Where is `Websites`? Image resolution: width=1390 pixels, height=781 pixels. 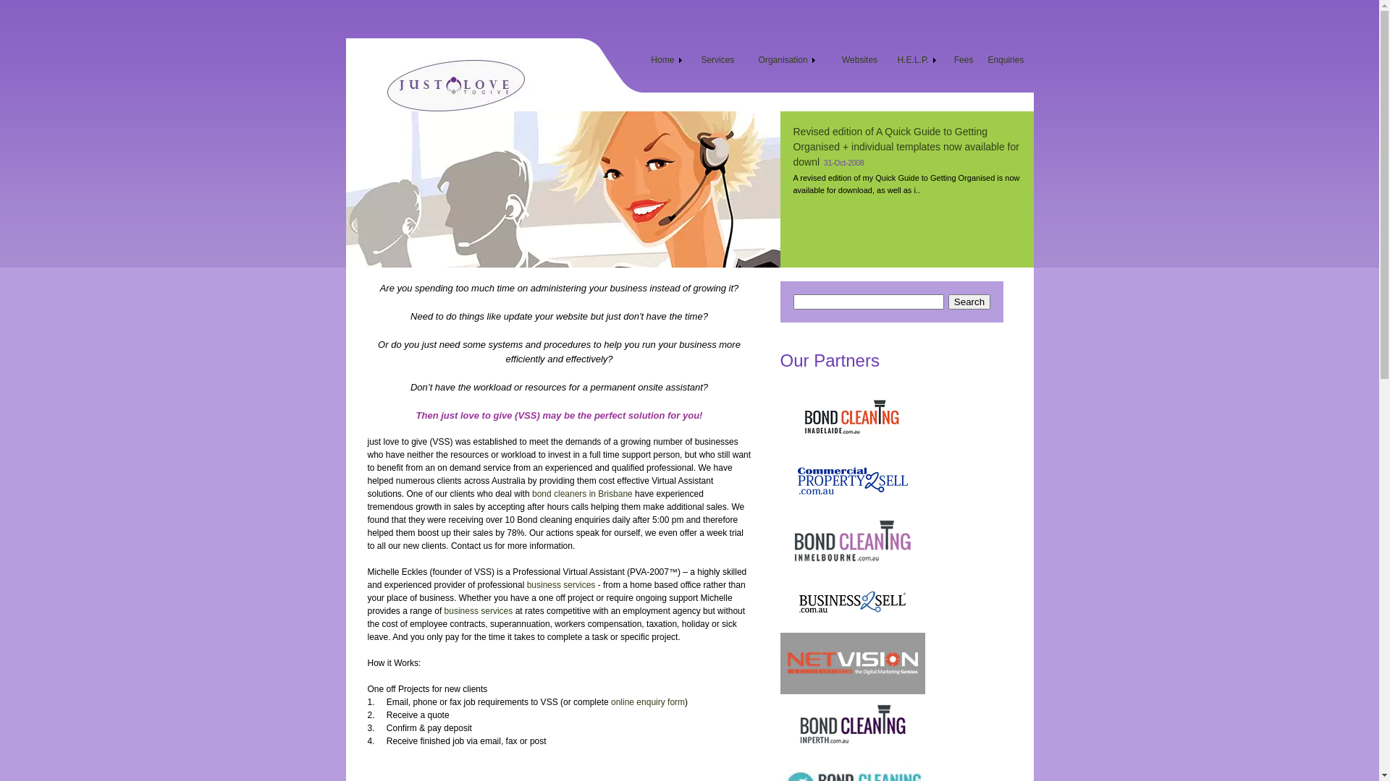
Websites is located at coordinates (860, 67).